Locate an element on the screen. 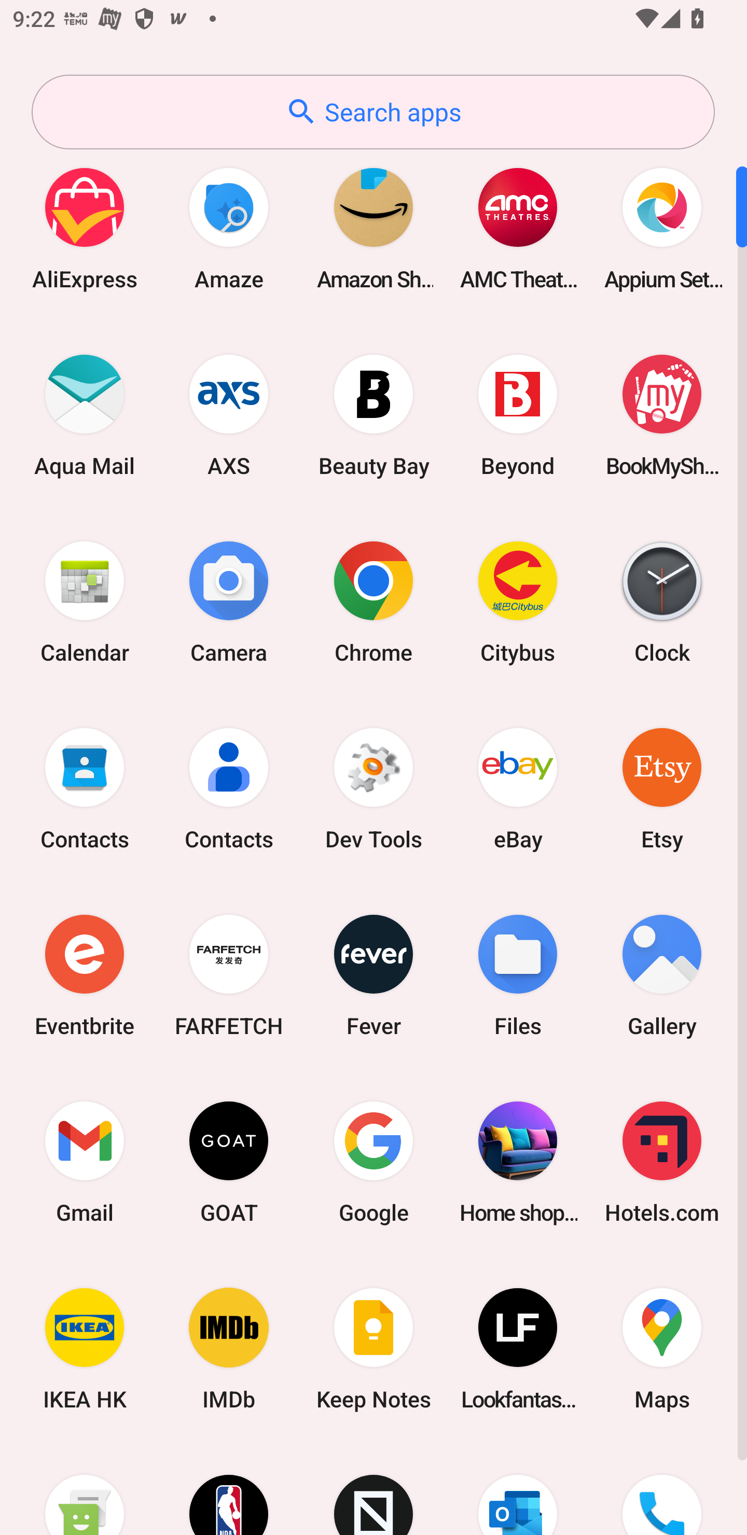 The image size is (747, 1535). IMDb is located at coordinates (229, 1349).